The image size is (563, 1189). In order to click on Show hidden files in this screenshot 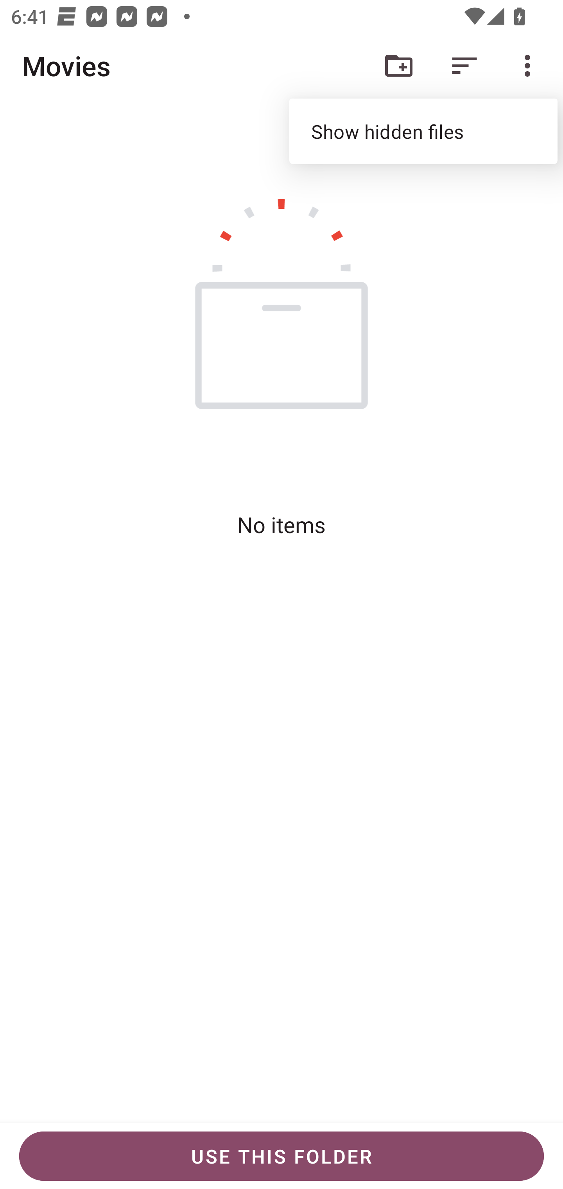, I will do `click(423, 131)`.